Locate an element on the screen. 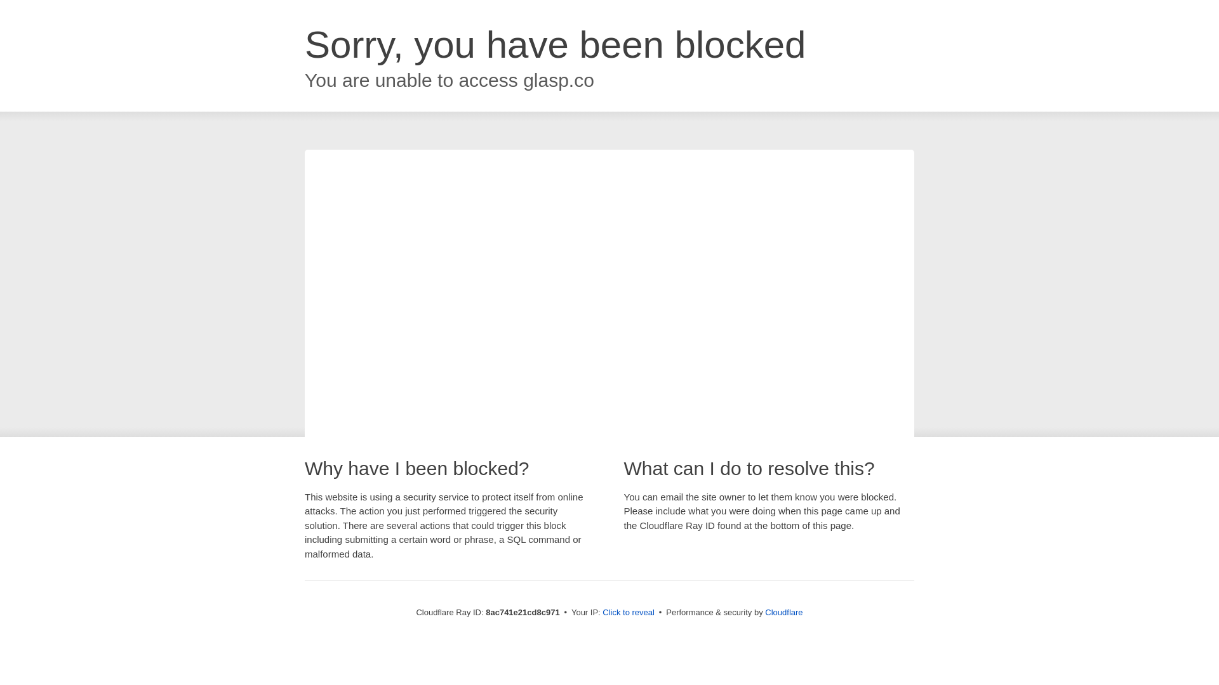 Image resolution: width=1219 pixels, height=685 pixels. Click to reveal is located at coordinates (629, 613).